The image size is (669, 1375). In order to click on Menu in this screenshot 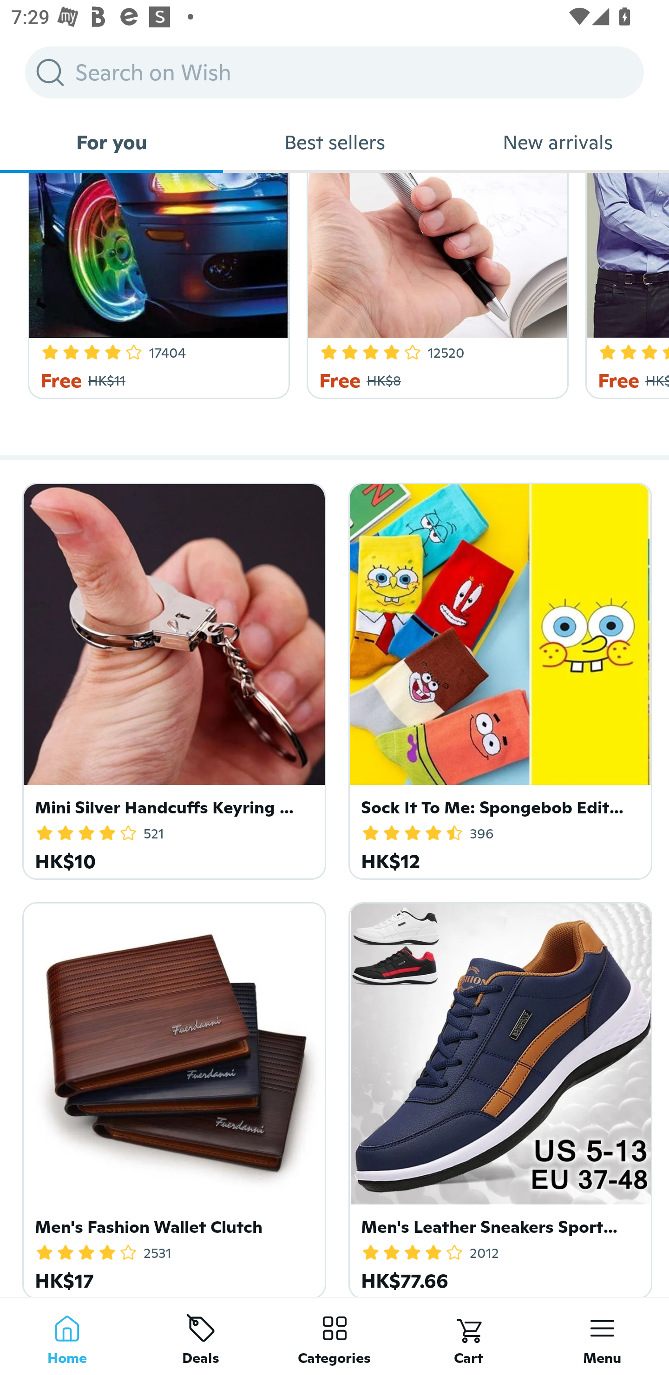, I will do `click(602, 1336)`.